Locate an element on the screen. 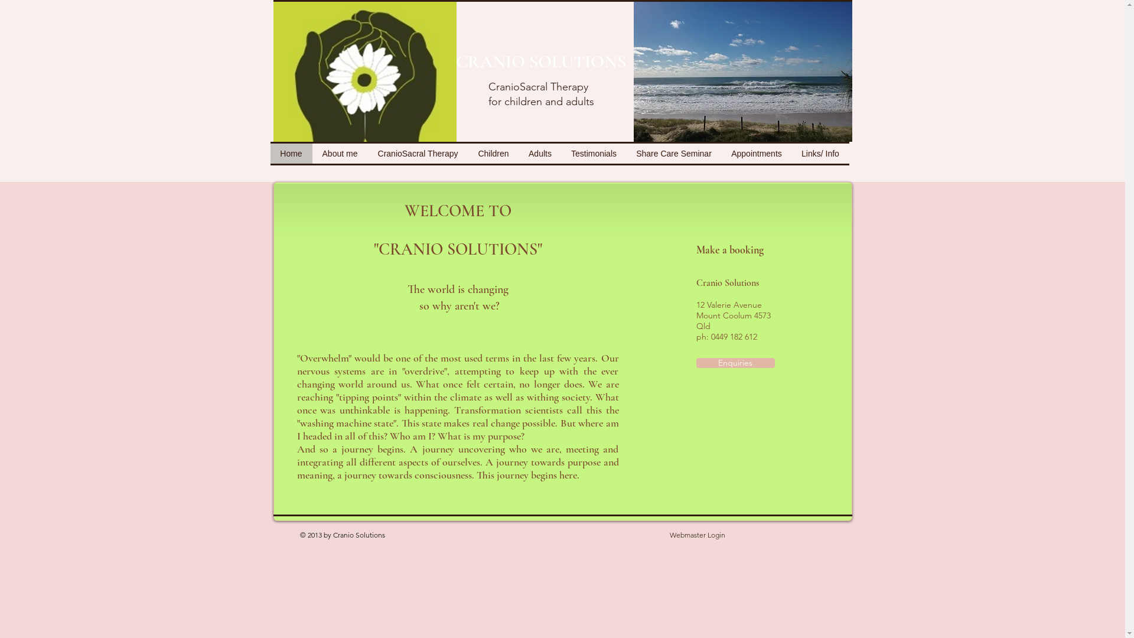 The width and height of the screenshot is (1134, 638). About me is located at coordinates (340, 154).